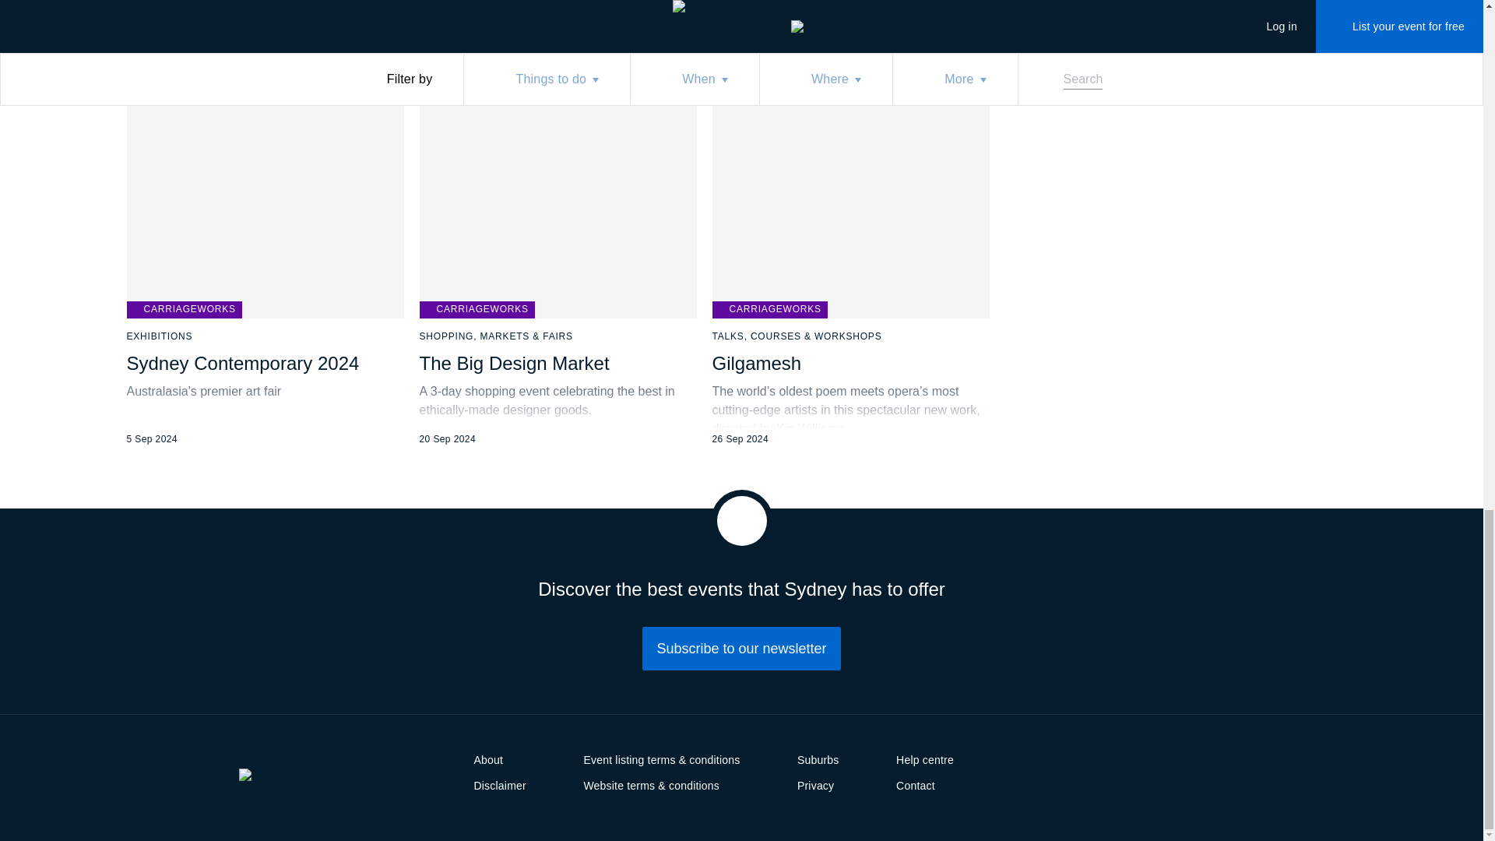 The height and width of the screenshot is (841, 1495). What do you see at coordinates (513, 363) in the screenshot?
I see `The Big Design Market` at bounding box center [513, 363].